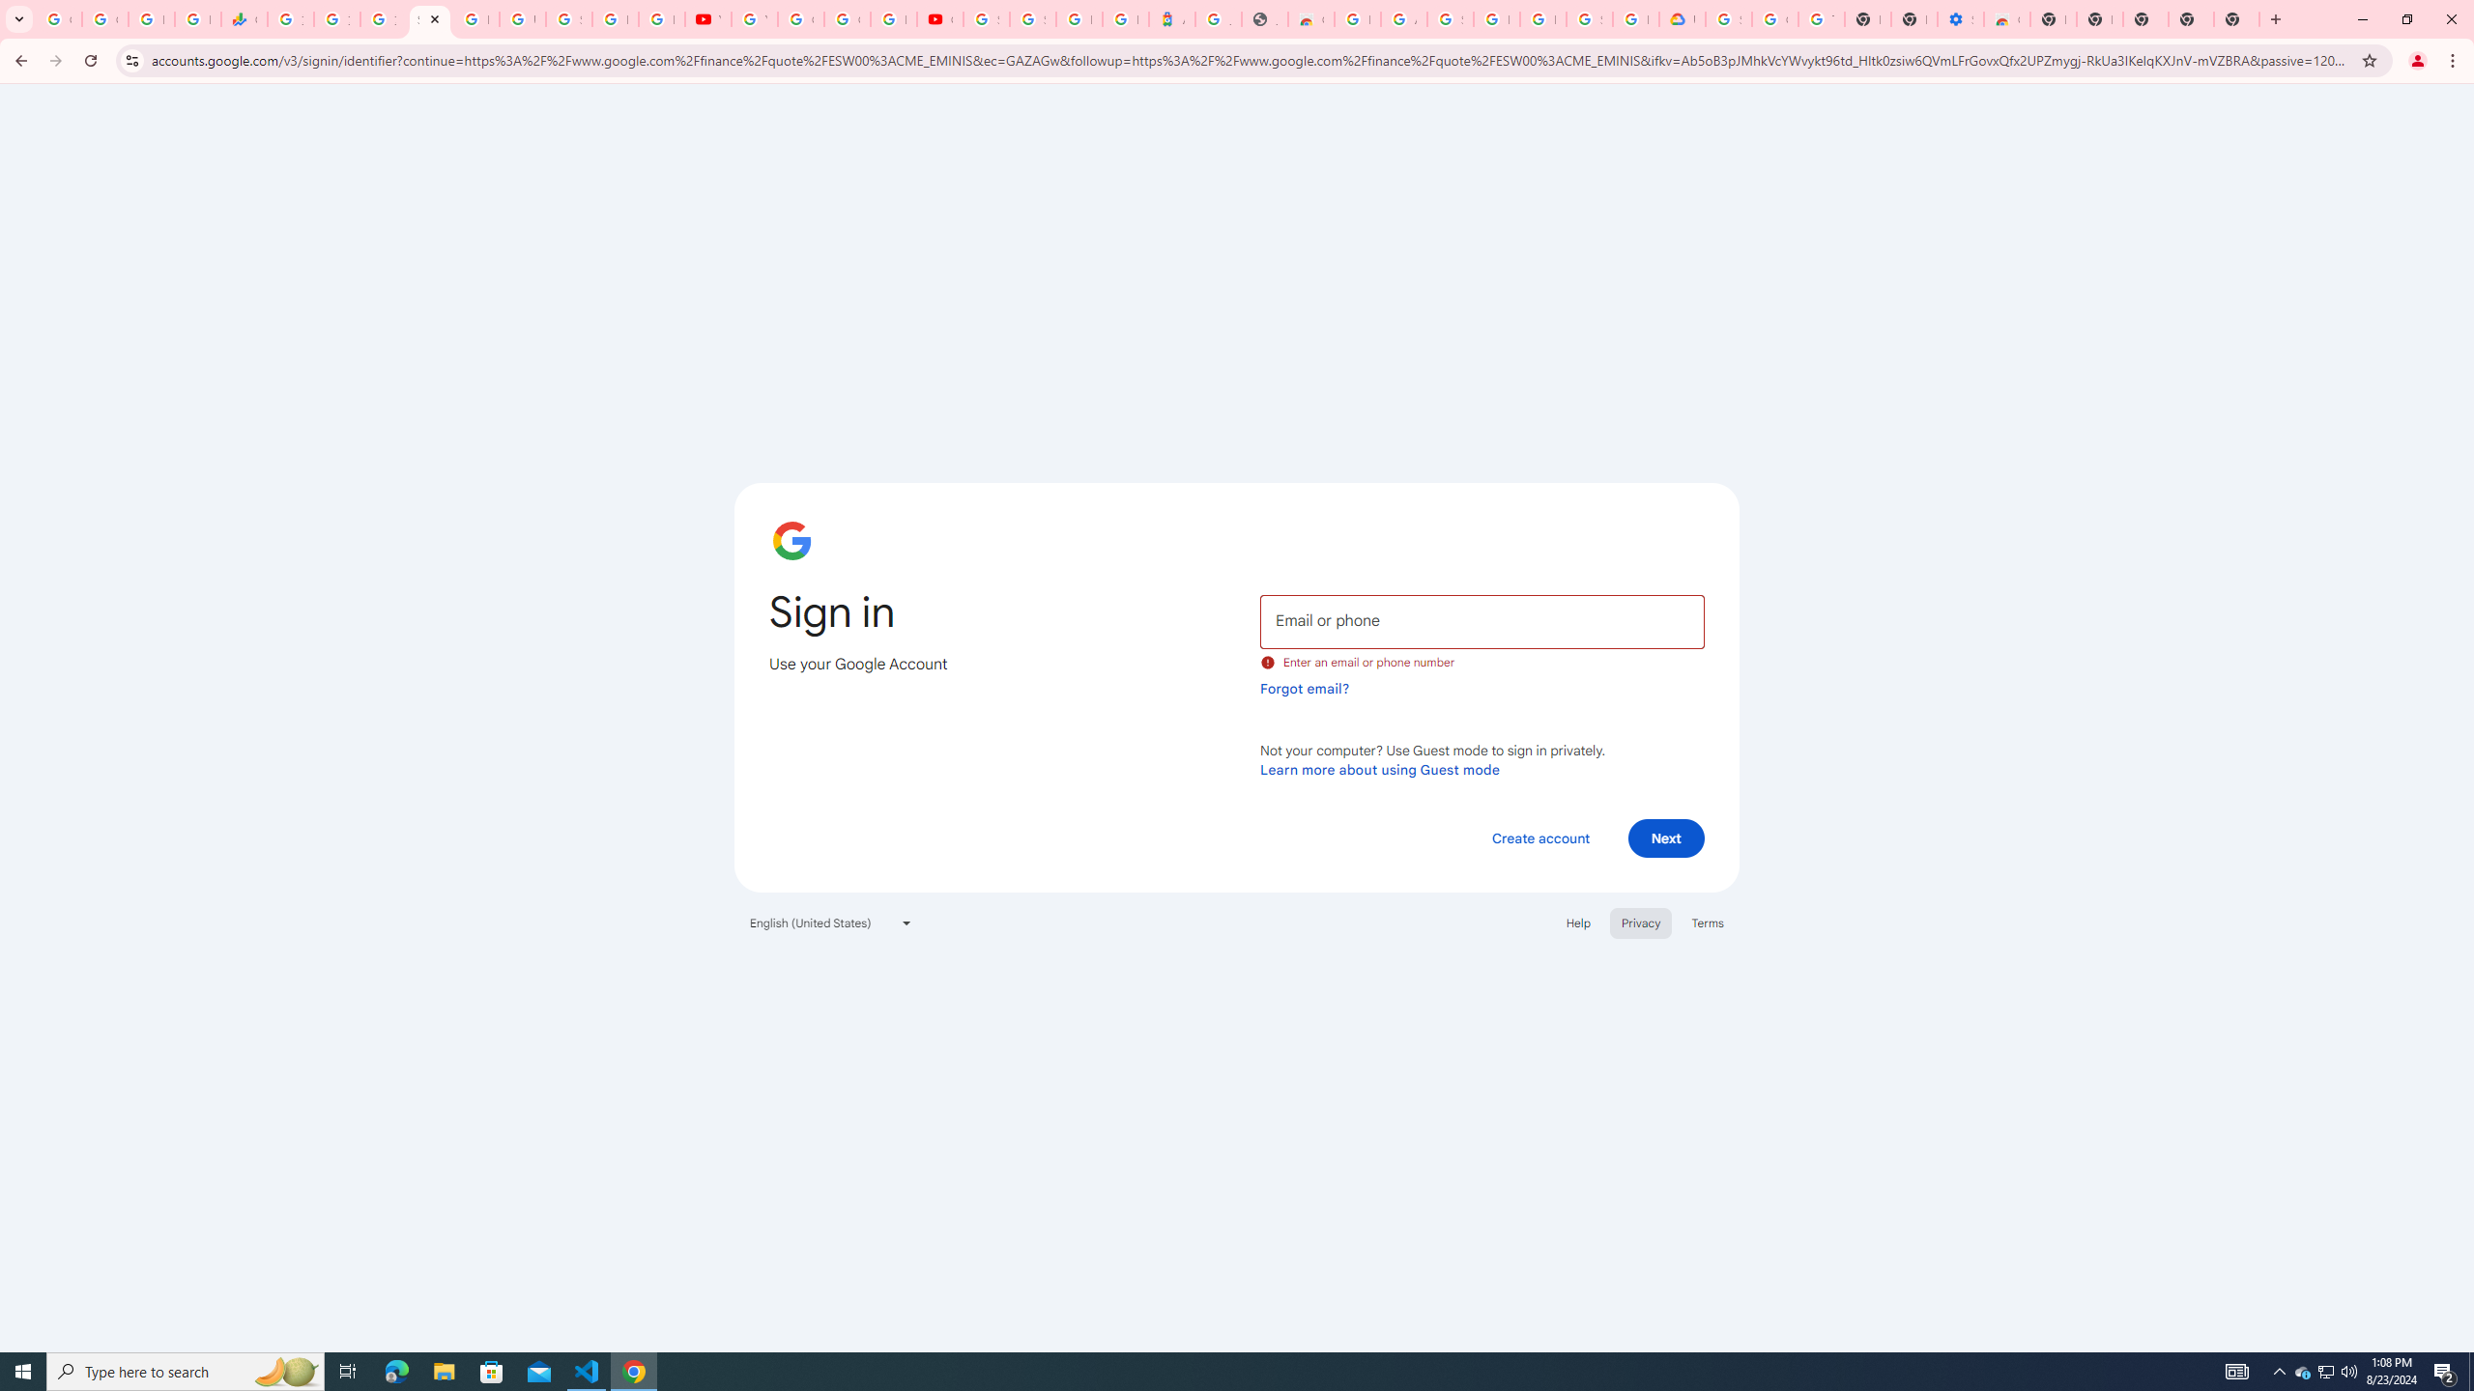 This screenshot has height=1391, width=2474. I want to click on Sign in - Google Accounts, so click(1729, 19).